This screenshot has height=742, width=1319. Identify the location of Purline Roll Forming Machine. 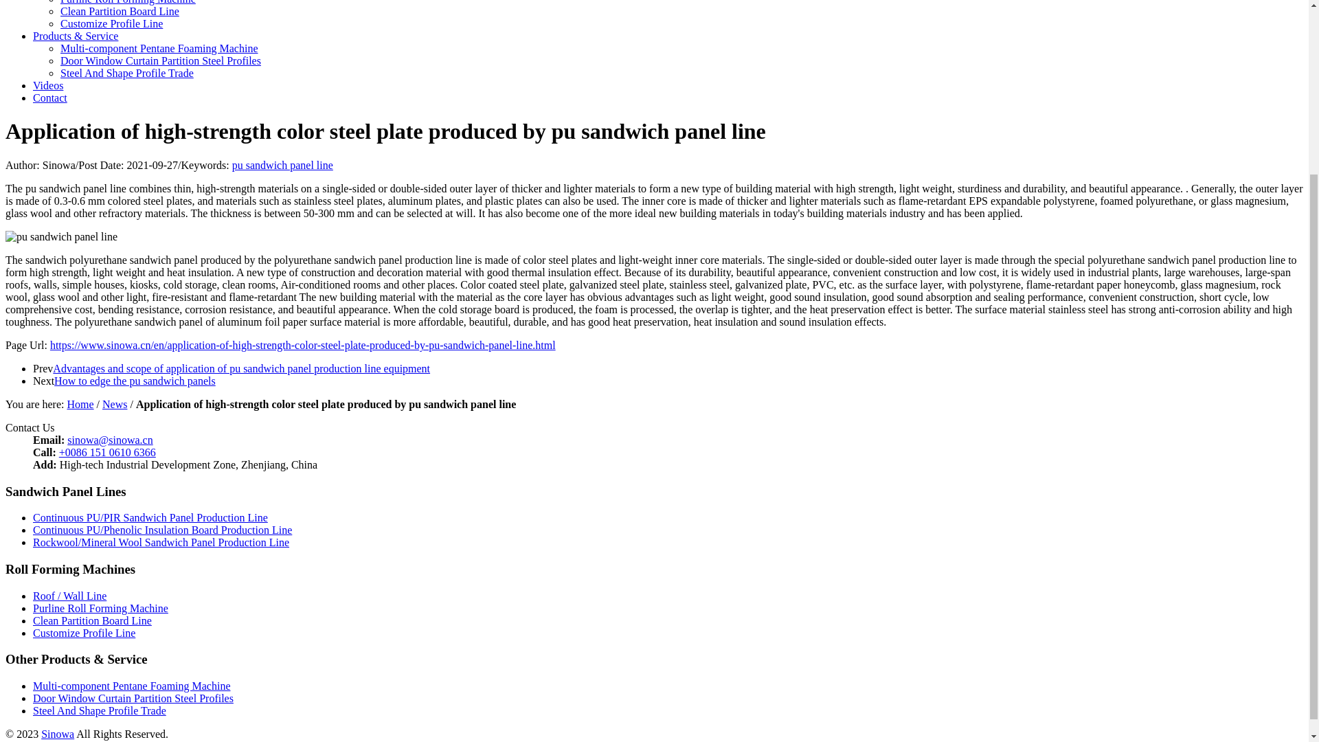
(100, 608).